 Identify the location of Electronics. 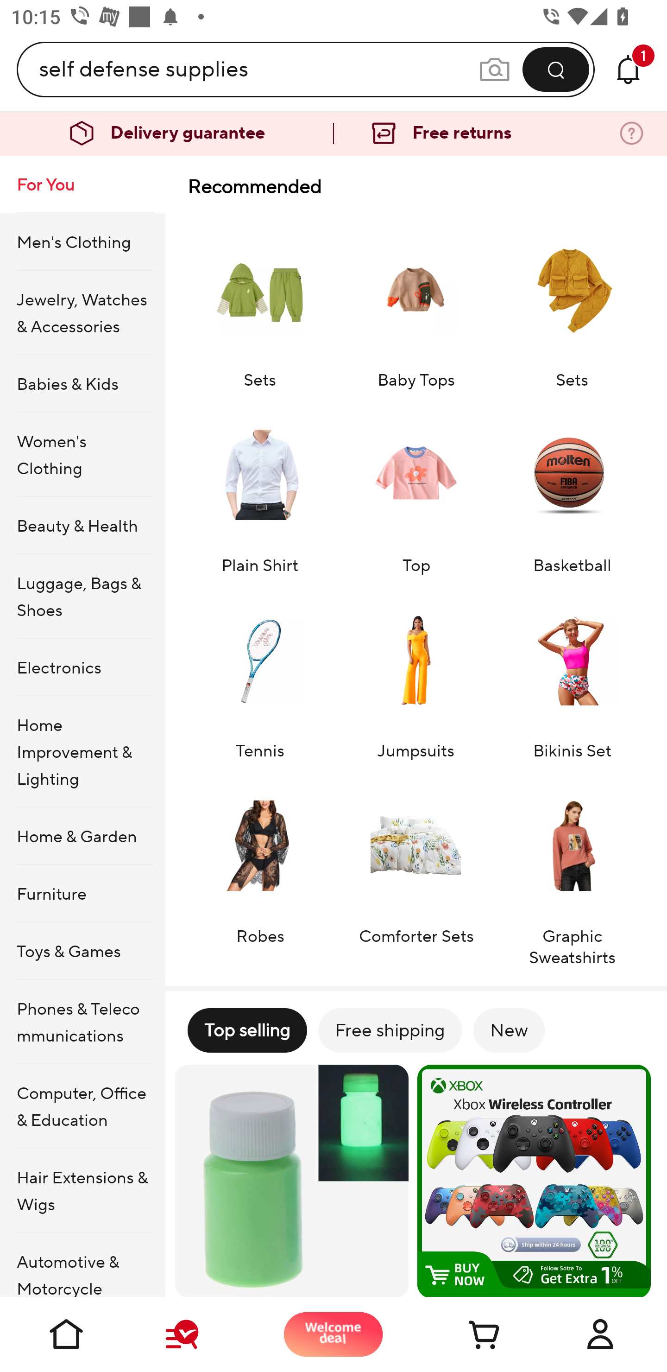
(82, 667).